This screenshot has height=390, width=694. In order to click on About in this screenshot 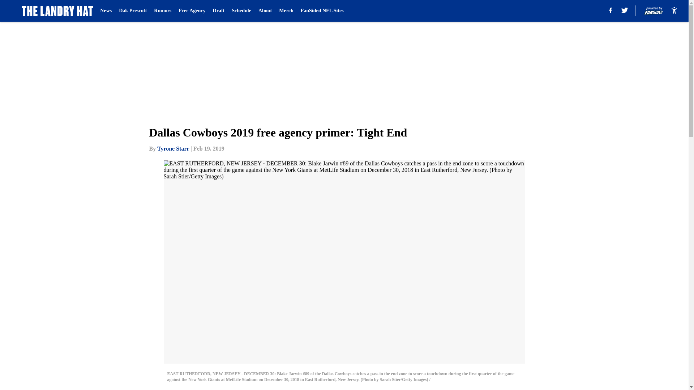, I will do `click(265, 11)`.